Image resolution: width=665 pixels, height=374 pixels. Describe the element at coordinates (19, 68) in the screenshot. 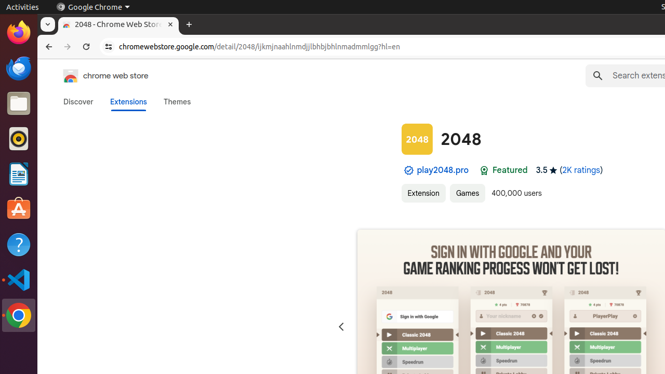

I see `Thunderbird Mail` at that location.